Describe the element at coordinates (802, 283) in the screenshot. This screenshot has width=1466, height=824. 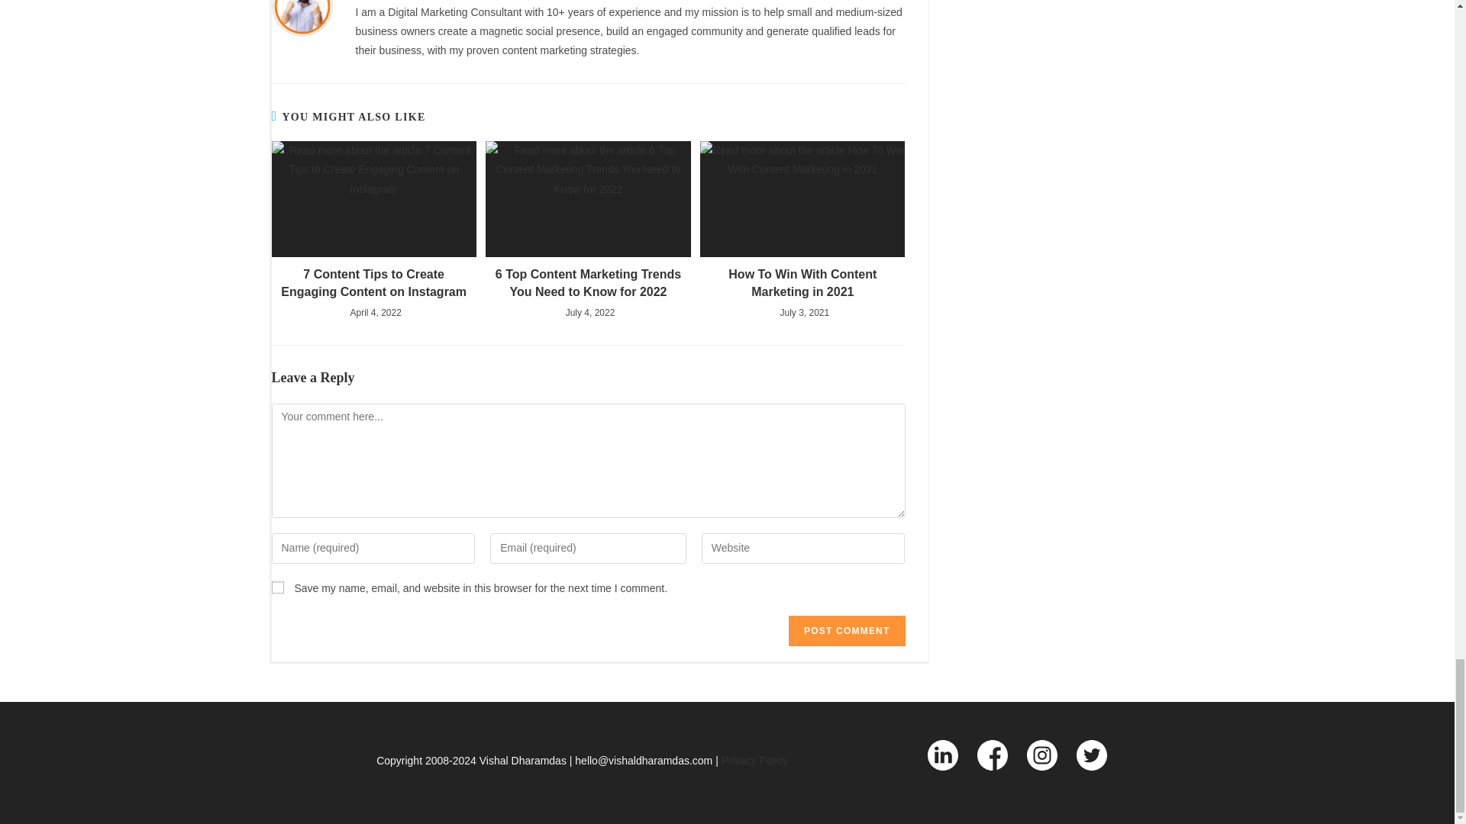
I see `How To Win With Content Marketing in 2021` at that location.